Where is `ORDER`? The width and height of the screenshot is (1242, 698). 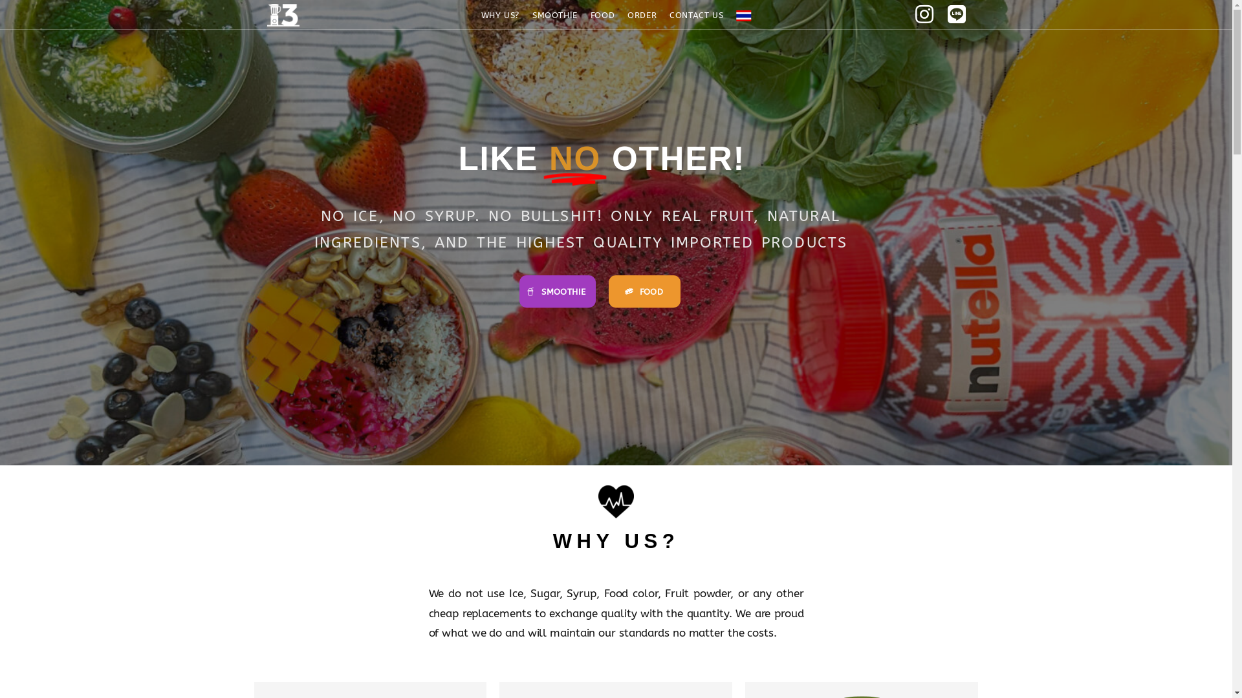 ORDER is located at coordinates (642, 16).